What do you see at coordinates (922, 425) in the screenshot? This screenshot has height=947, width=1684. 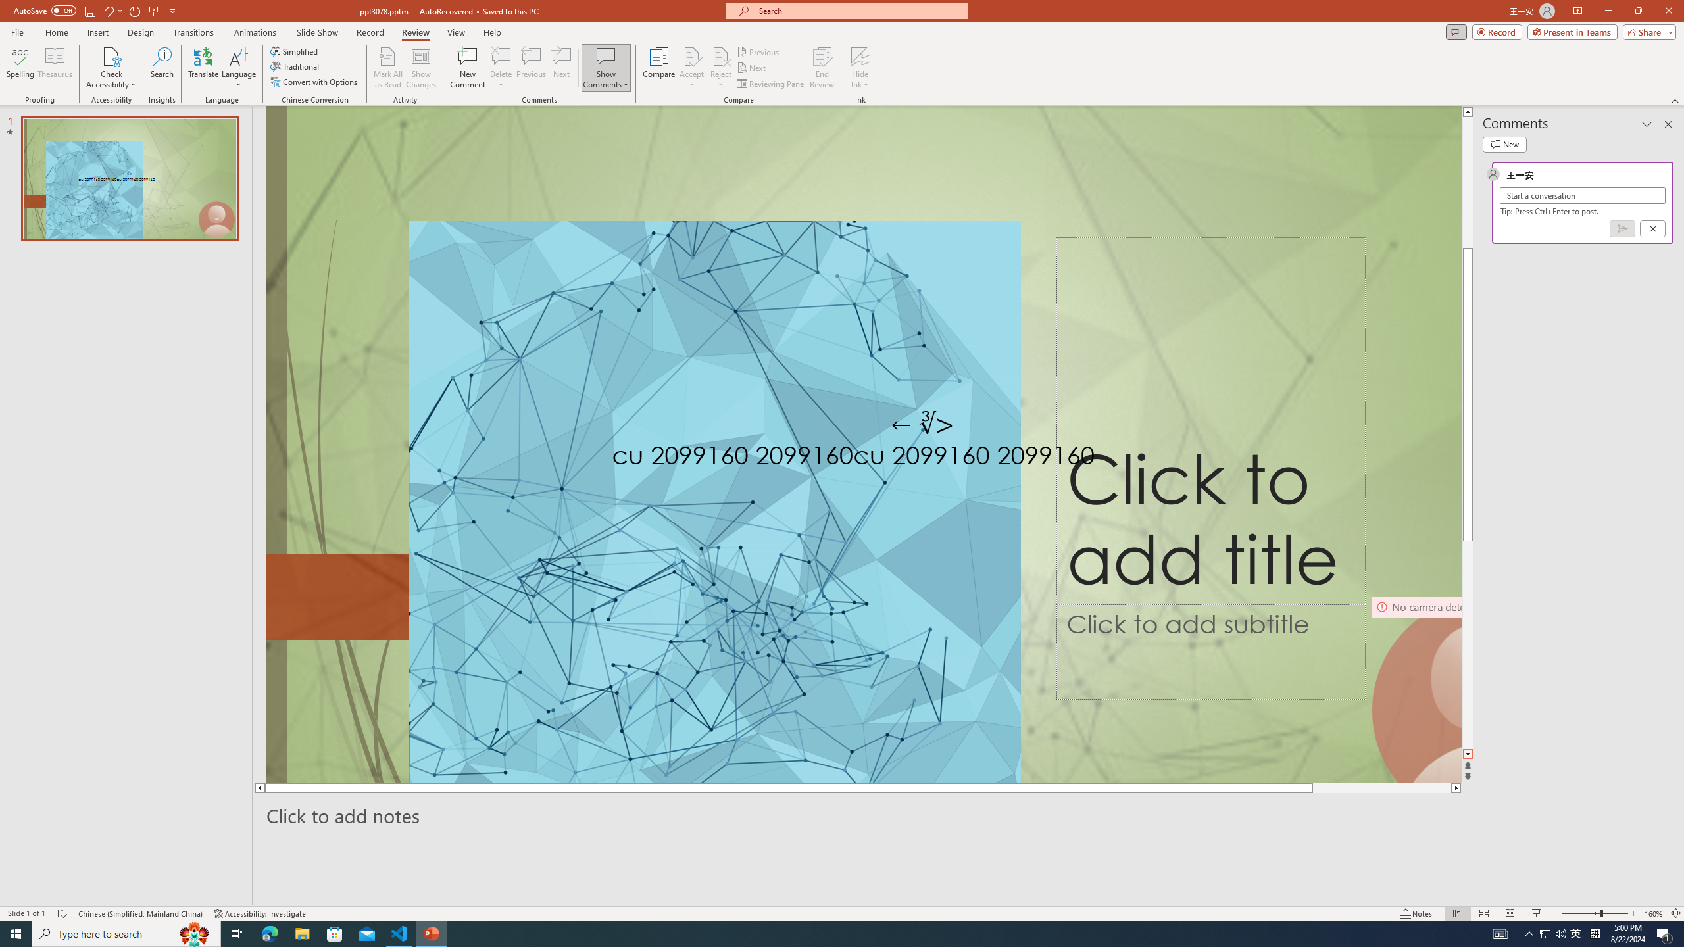 I see `TextBox 7` at bounding box center [922, 425].